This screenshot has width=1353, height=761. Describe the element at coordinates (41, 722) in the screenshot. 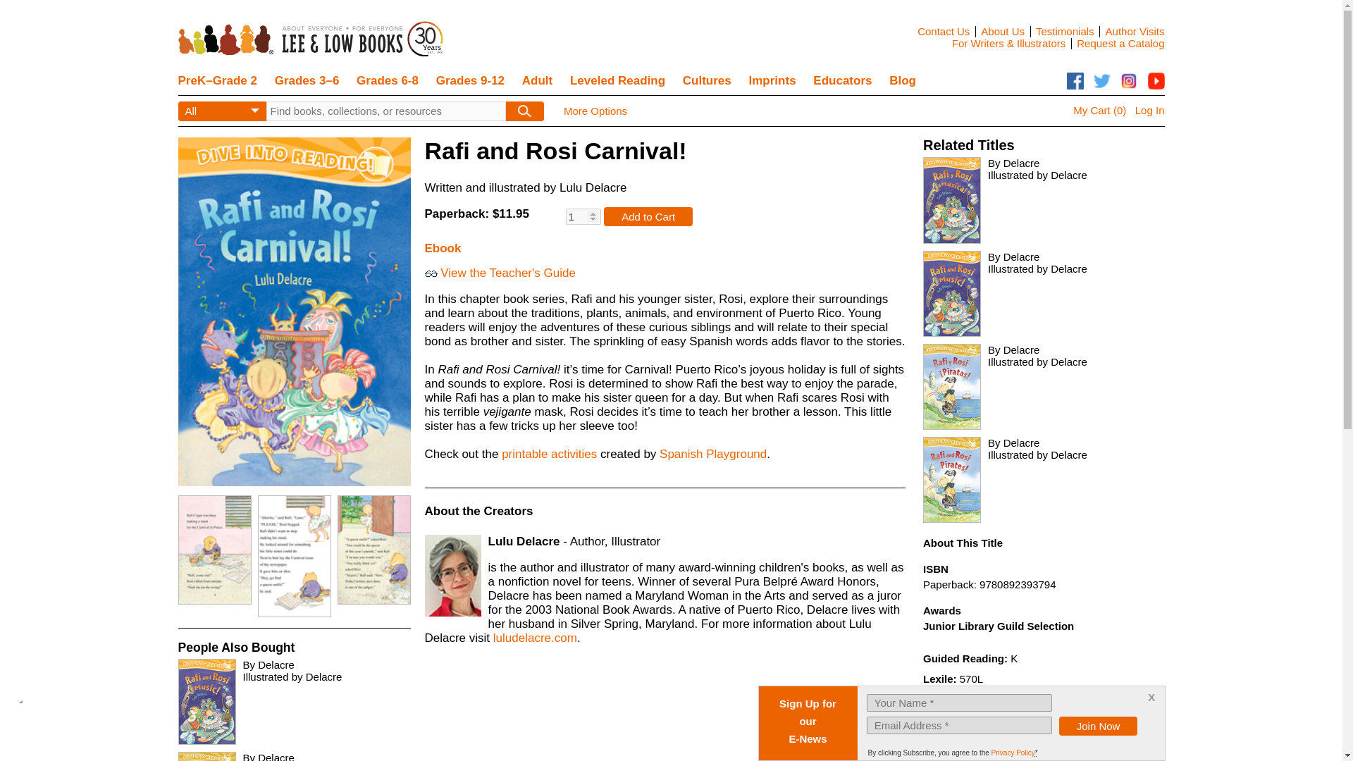

I see `Accessibility Menu` at that location.